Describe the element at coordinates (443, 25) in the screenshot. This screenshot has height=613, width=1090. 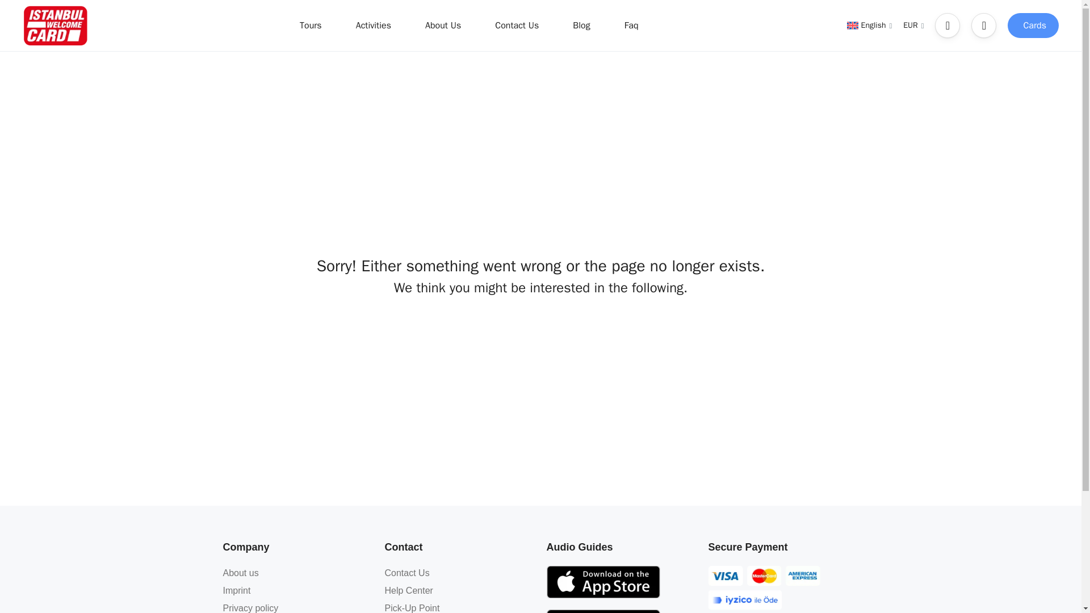
I see `About Us` at that location.